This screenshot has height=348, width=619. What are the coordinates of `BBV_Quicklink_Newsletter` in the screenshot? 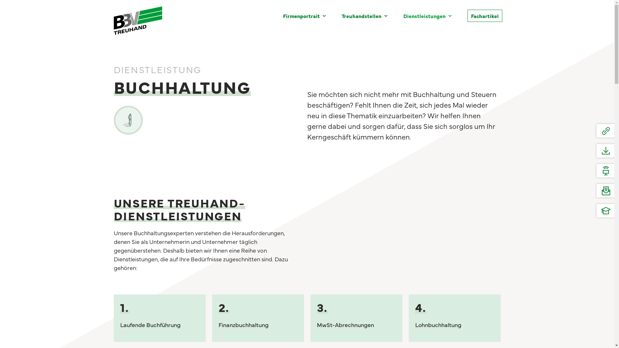 It's located at (606, 191).